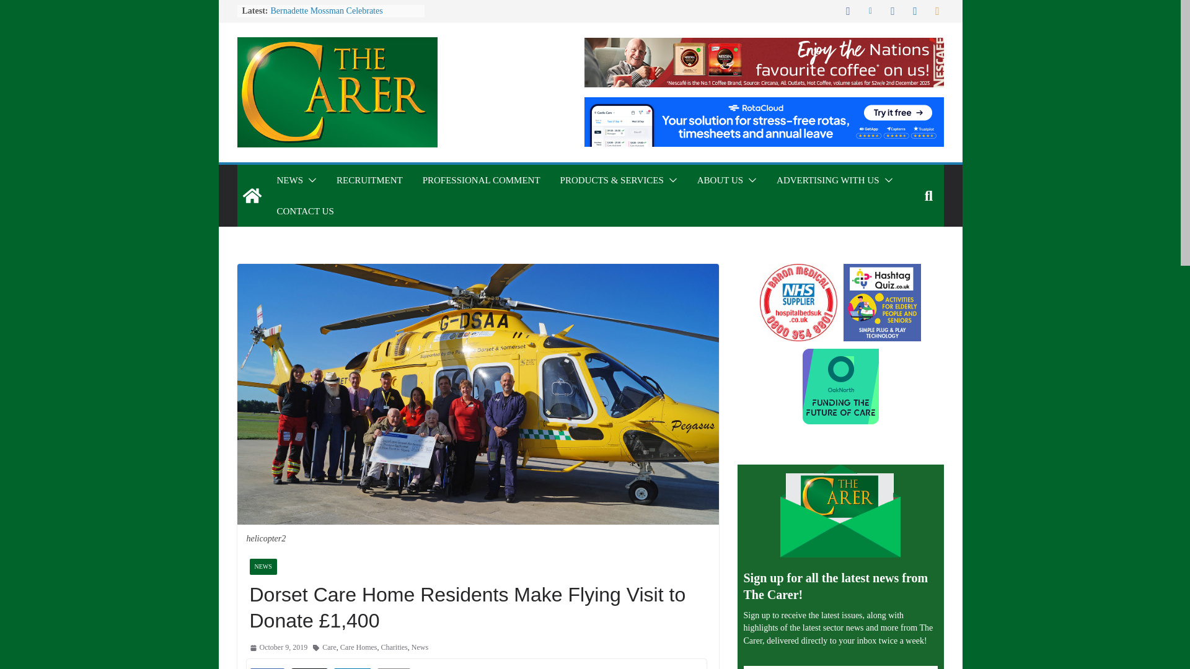  What do you see at coordinates (252, 196) in the screenshot?
I see `The Carer` at bounding box center [252, 196].